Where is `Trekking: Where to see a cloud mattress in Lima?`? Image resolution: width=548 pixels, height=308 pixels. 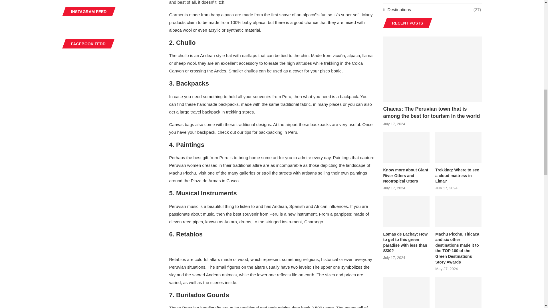 Trekking: Where to see a cloud mattress in Lima? is located at coordinates (458, 176).